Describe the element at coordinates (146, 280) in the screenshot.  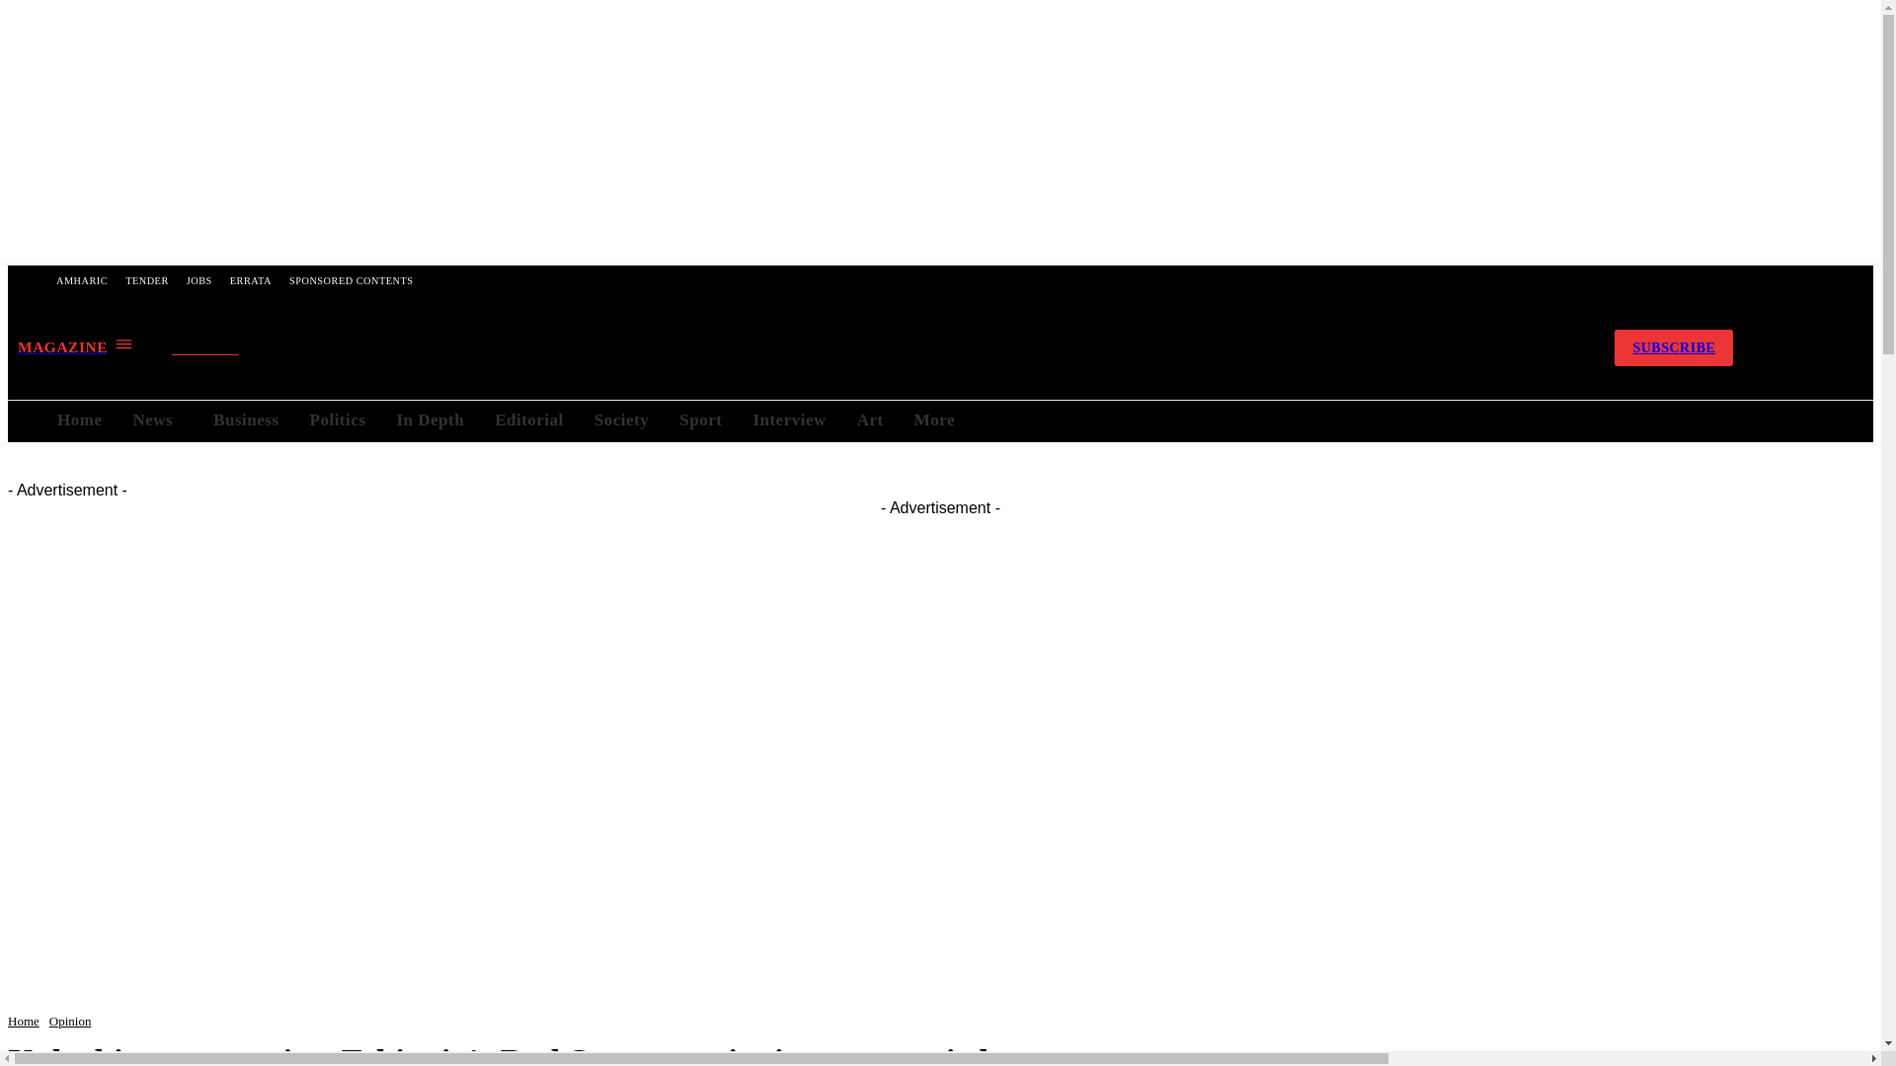
I see `TENDER` at that location.